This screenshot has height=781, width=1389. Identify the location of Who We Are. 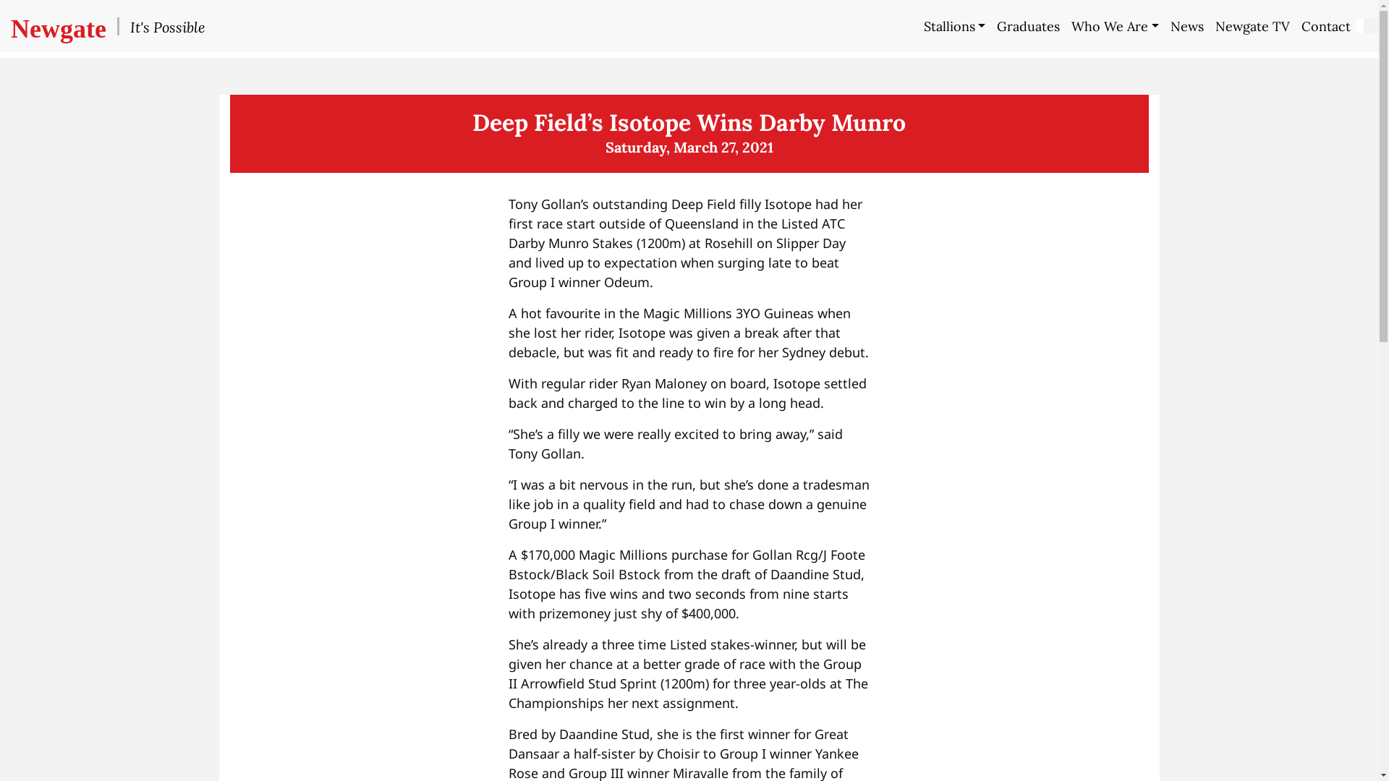
(1116, 26).